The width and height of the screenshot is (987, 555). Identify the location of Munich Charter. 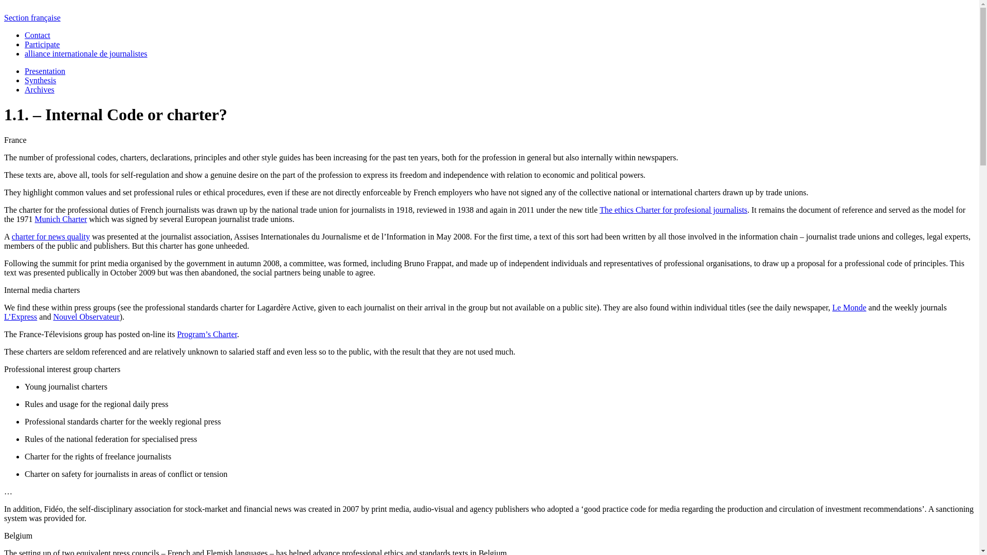
(61, 219).